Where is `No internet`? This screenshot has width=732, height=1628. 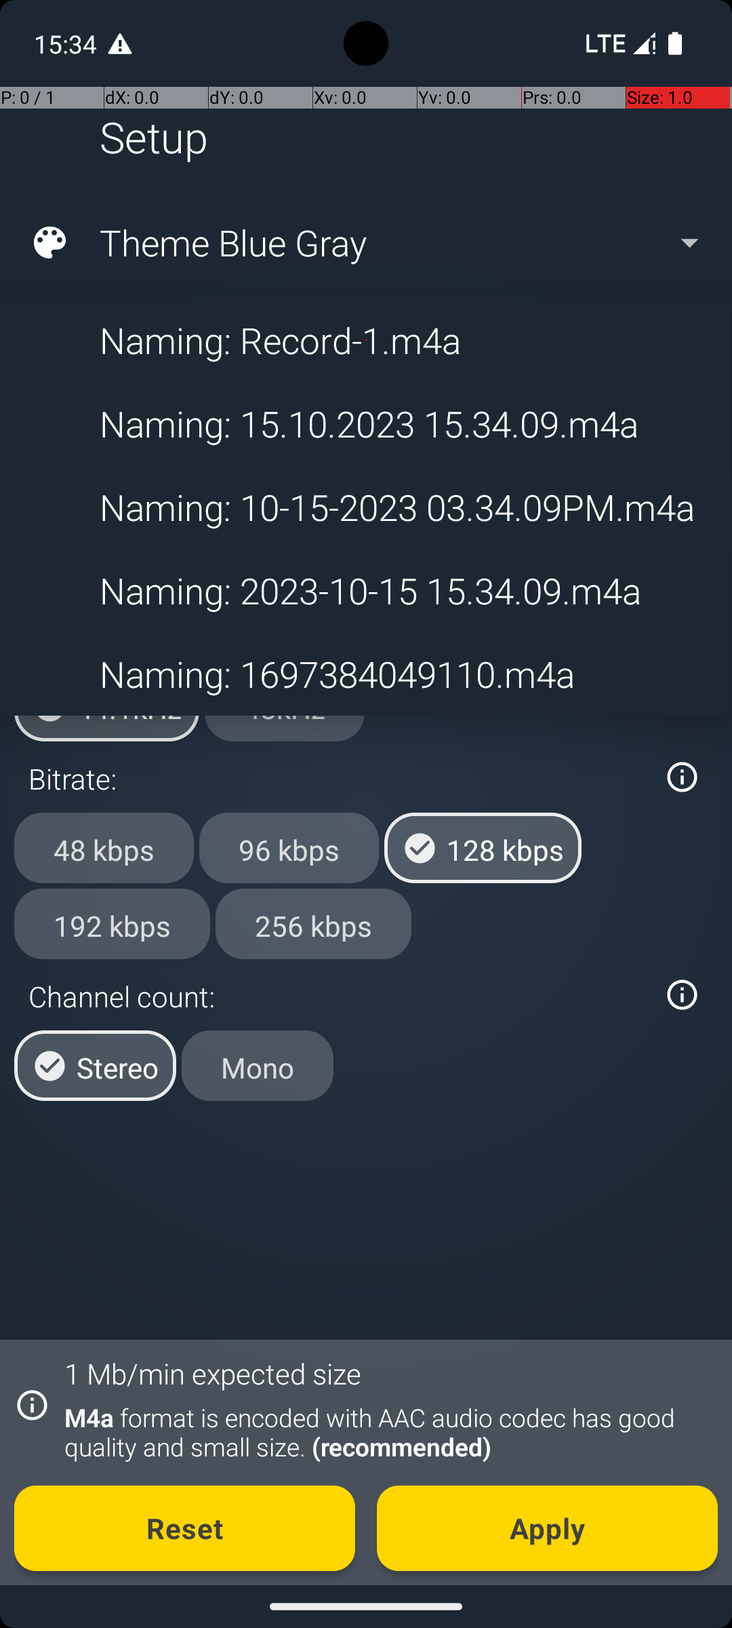
No internet is located at coordinates (605, 43).